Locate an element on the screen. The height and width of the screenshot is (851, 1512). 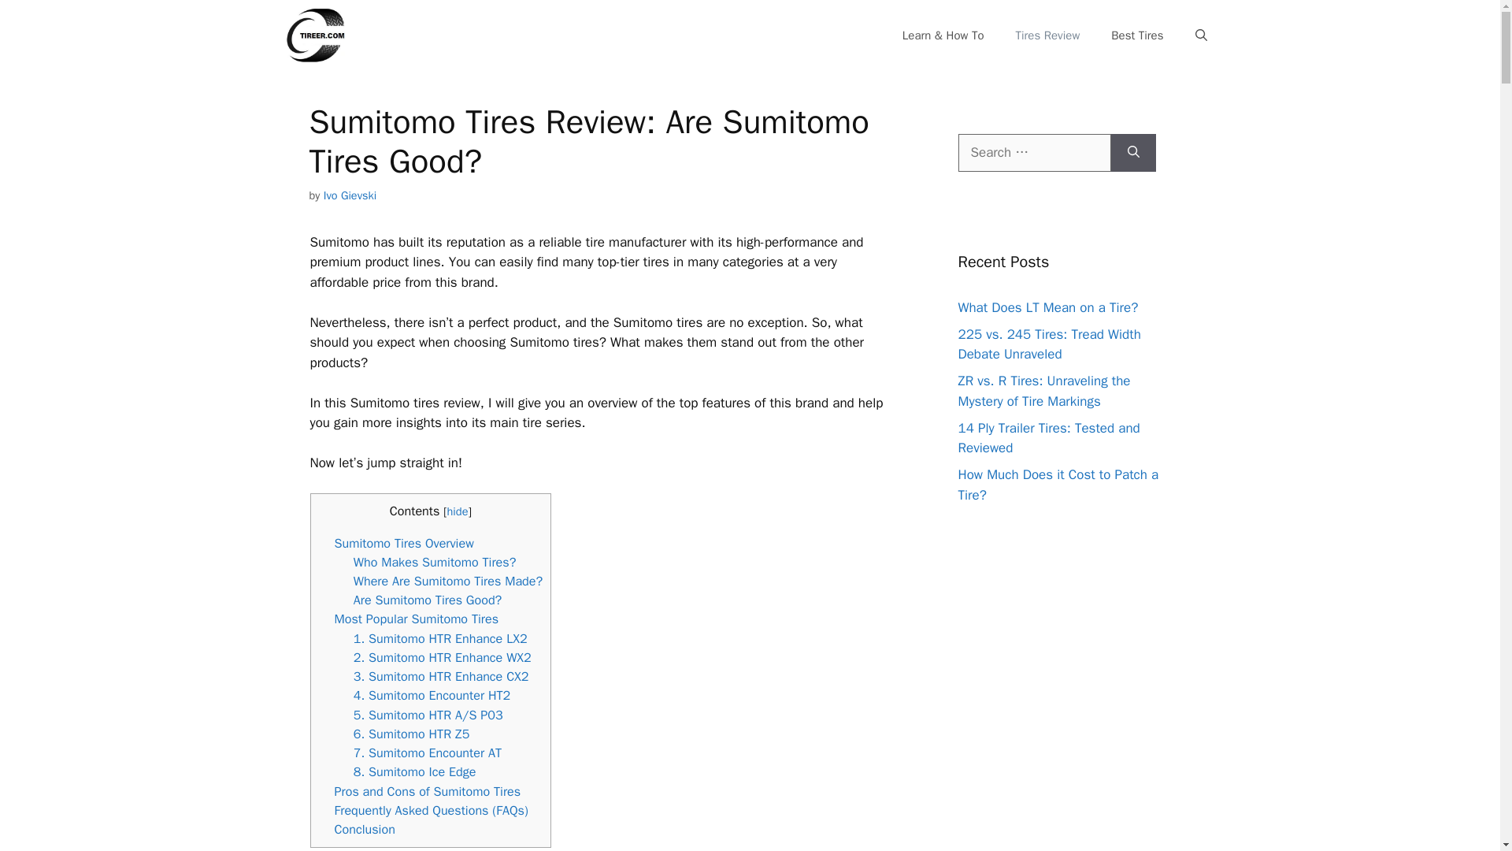
hide is located at coordinates (458, 511).